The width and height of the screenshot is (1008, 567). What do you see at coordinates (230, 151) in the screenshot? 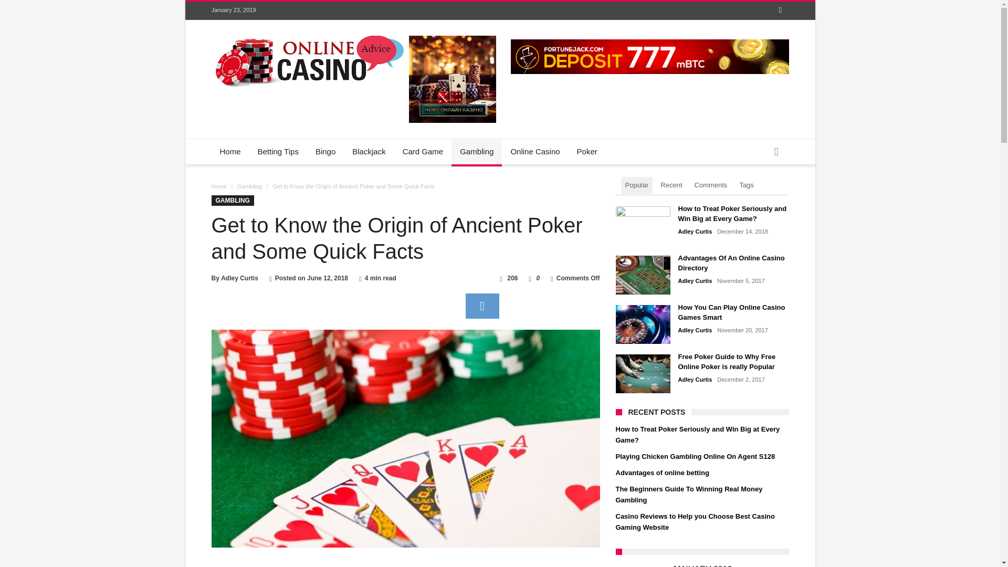
I see `Home` at bounding box center [230, 151].